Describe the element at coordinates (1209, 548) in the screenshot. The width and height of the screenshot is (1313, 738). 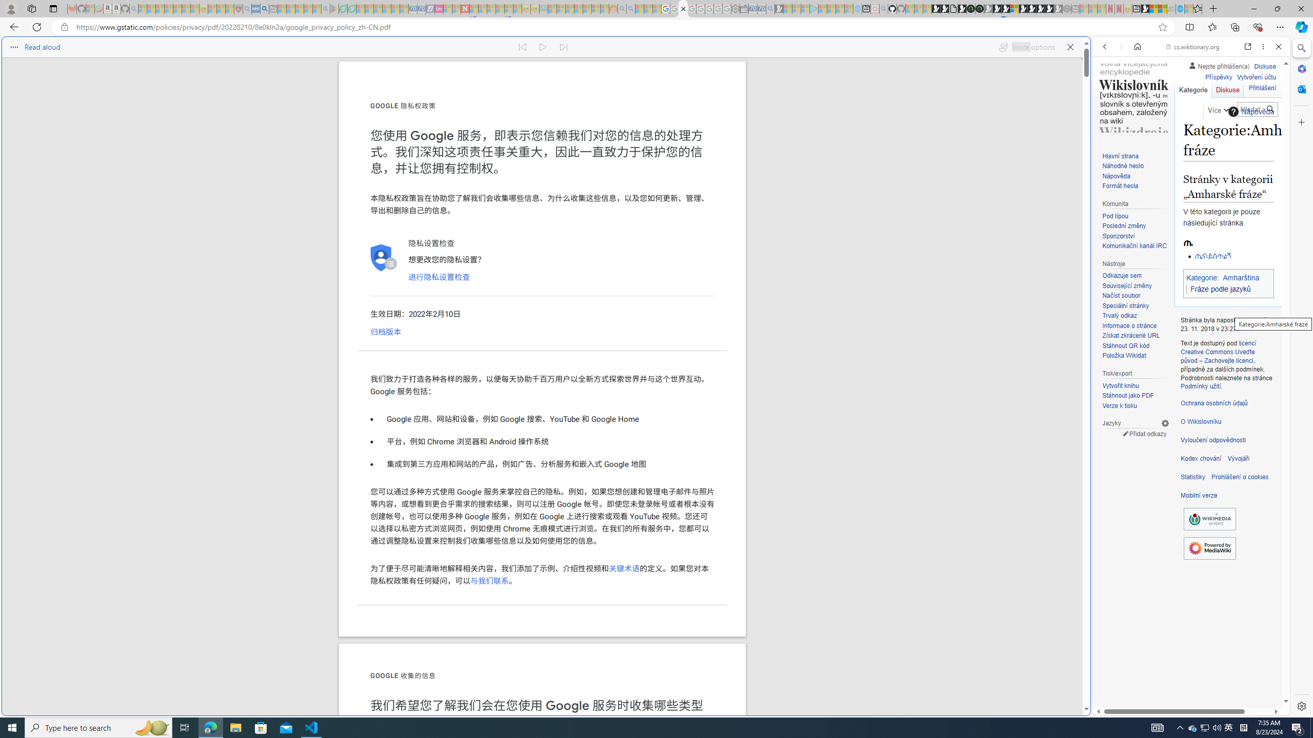
I see `Powered by MediaWiki` at that location.